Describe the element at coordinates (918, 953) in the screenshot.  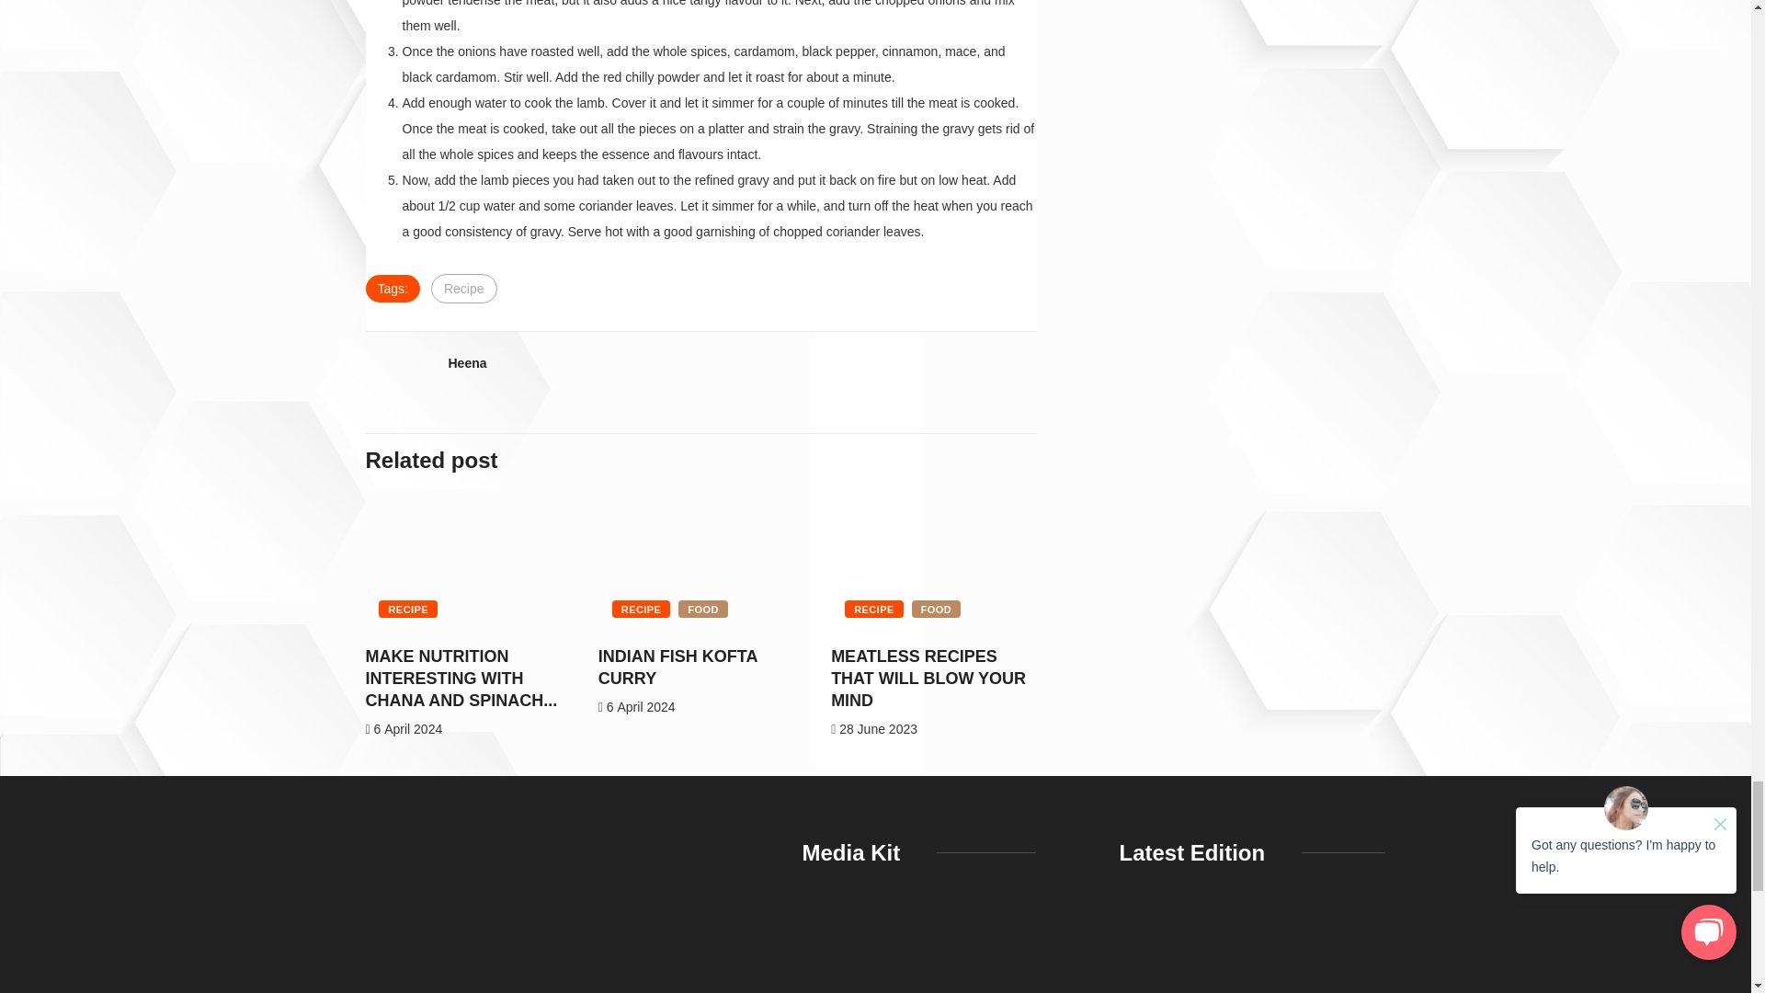
I see `Media Kit` at that location.